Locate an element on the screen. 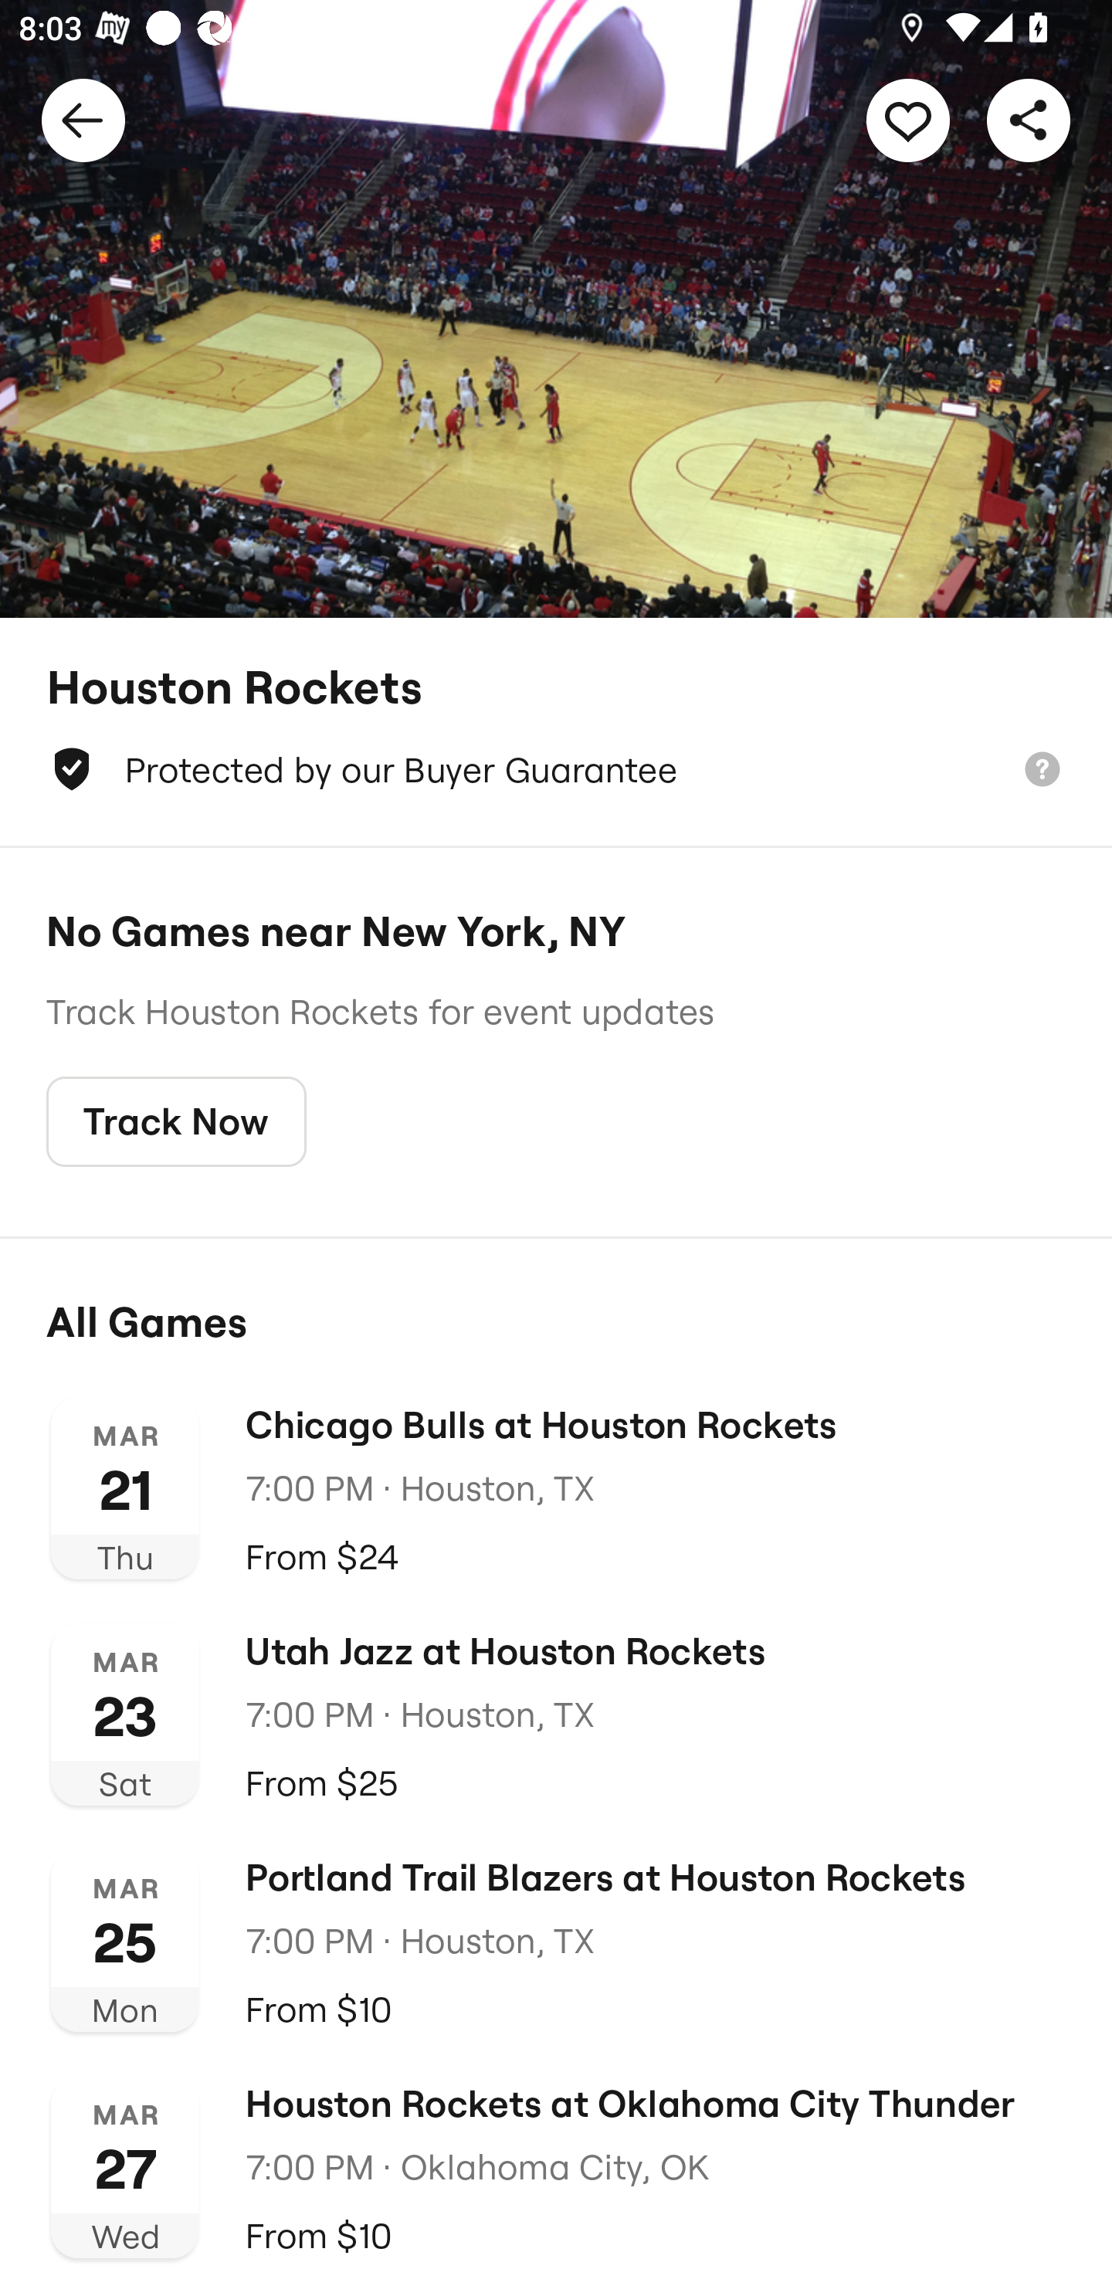  Protected by our Buyer Guarantee Learn more is located at coordinates (556, 769).